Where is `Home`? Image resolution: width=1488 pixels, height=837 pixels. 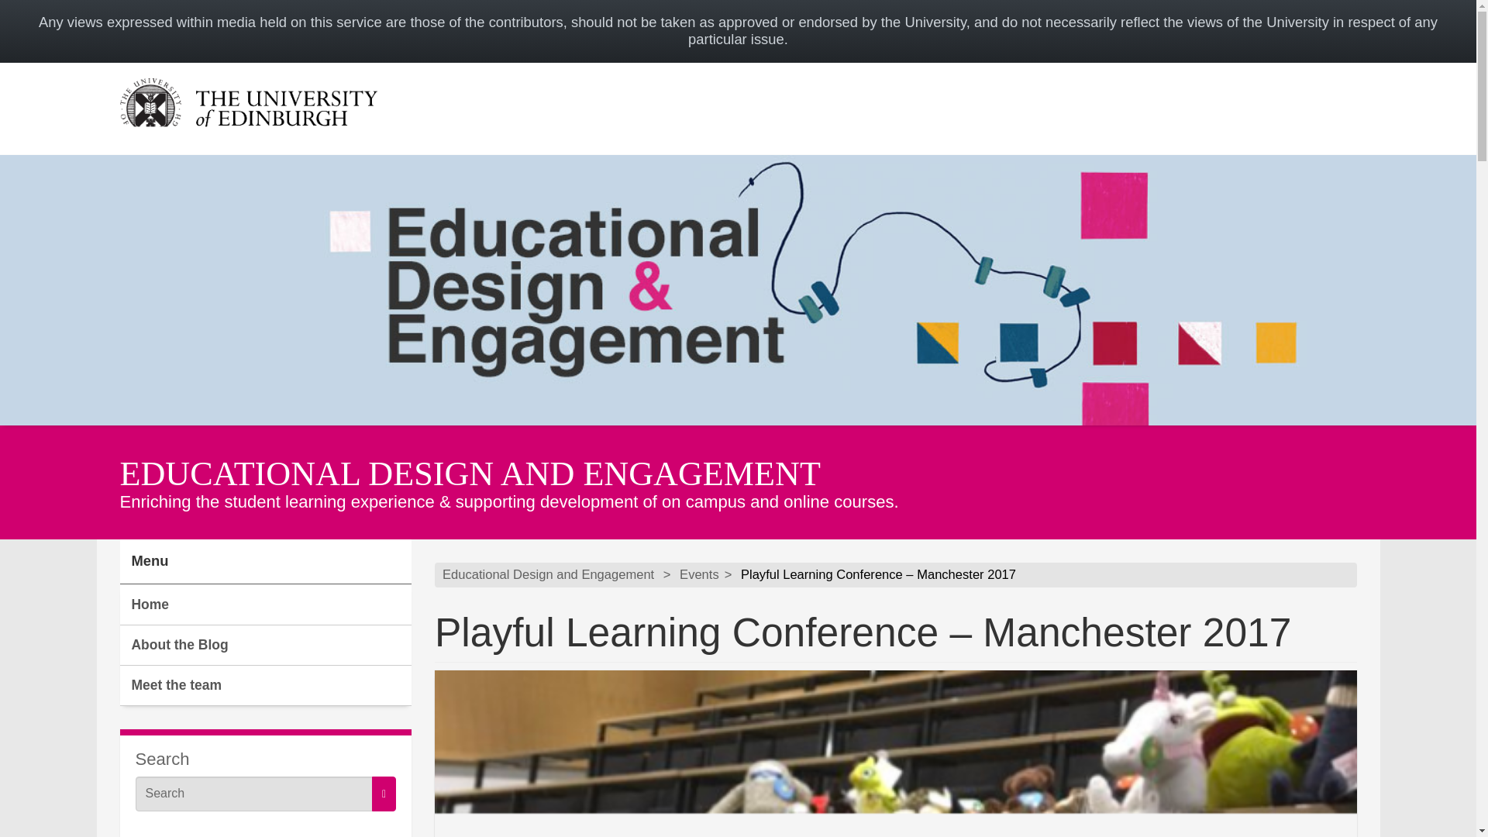 Home is located at coordinates (265, 604).